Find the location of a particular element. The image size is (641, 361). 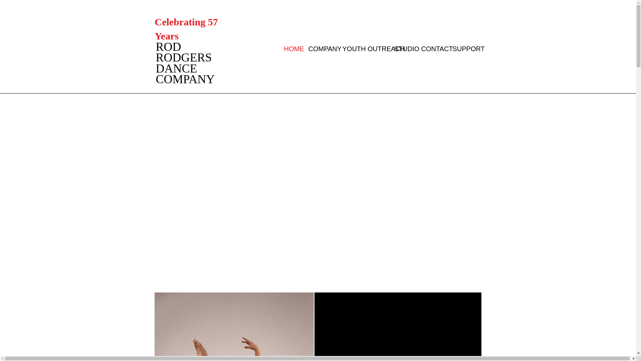

CONTACT is located at coordinates (432, 49).